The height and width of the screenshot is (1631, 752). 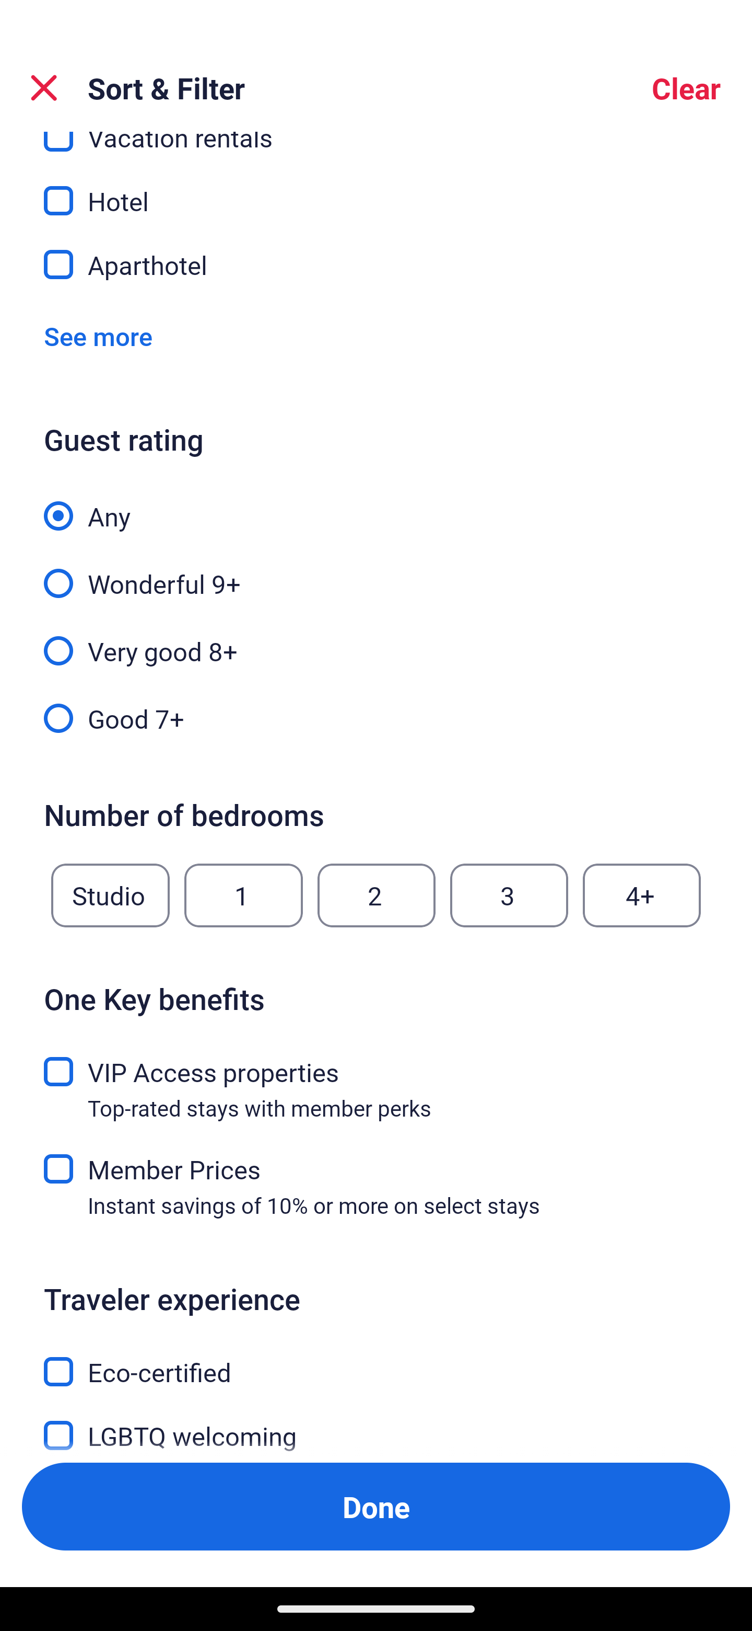 What do you see at coordinates (44, 88) in the screenshot?
I see `Close Sort and Filter` at bounding box center [44, 88].